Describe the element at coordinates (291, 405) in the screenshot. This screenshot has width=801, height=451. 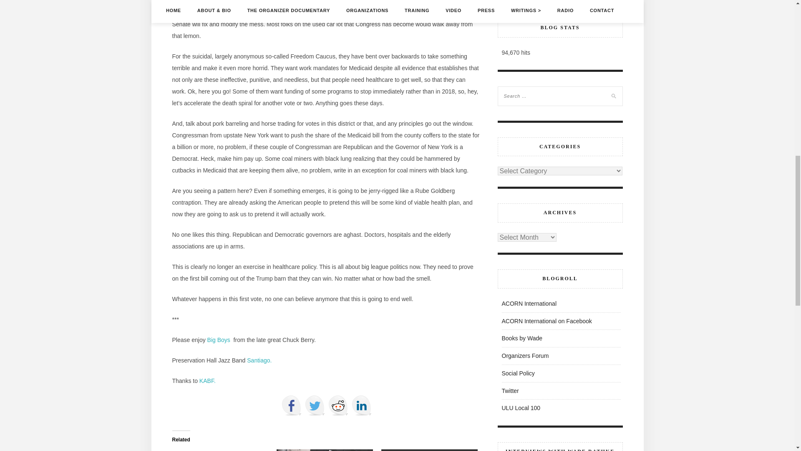
I see `Share on Facebook` at that location.